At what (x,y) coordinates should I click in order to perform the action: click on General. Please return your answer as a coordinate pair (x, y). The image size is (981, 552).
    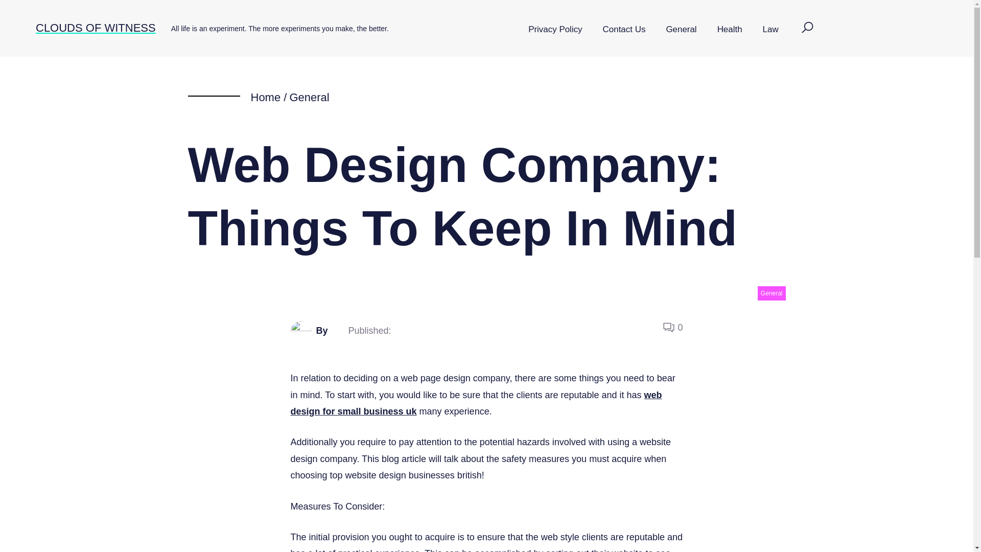
    Looking at the image, I should click on (681, 30).